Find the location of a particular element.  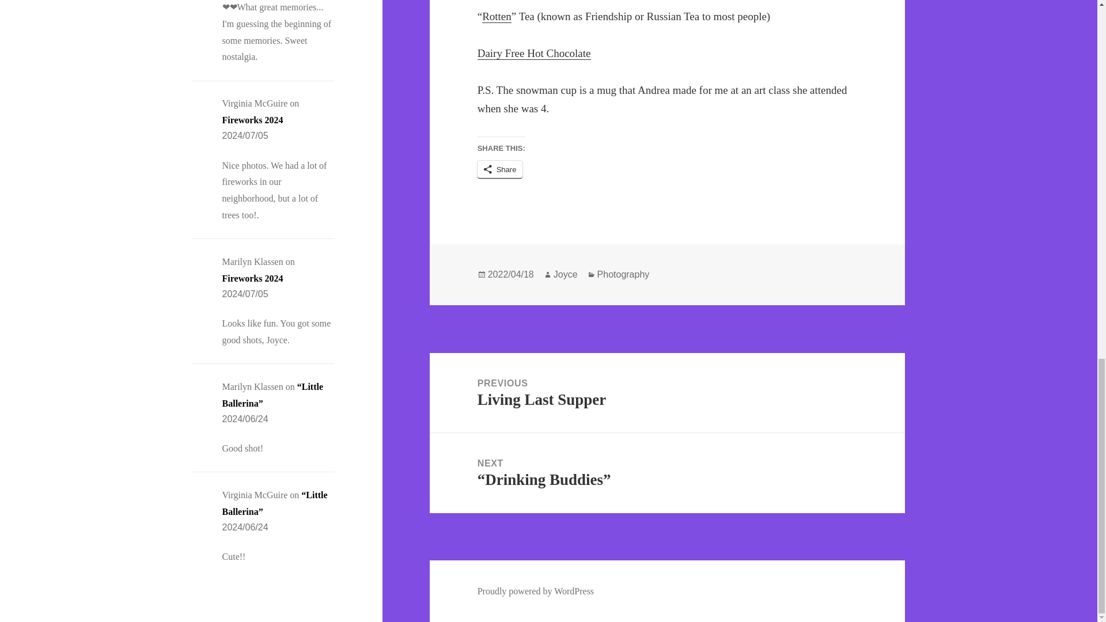

Joyce is located at coordinates (500, 169).